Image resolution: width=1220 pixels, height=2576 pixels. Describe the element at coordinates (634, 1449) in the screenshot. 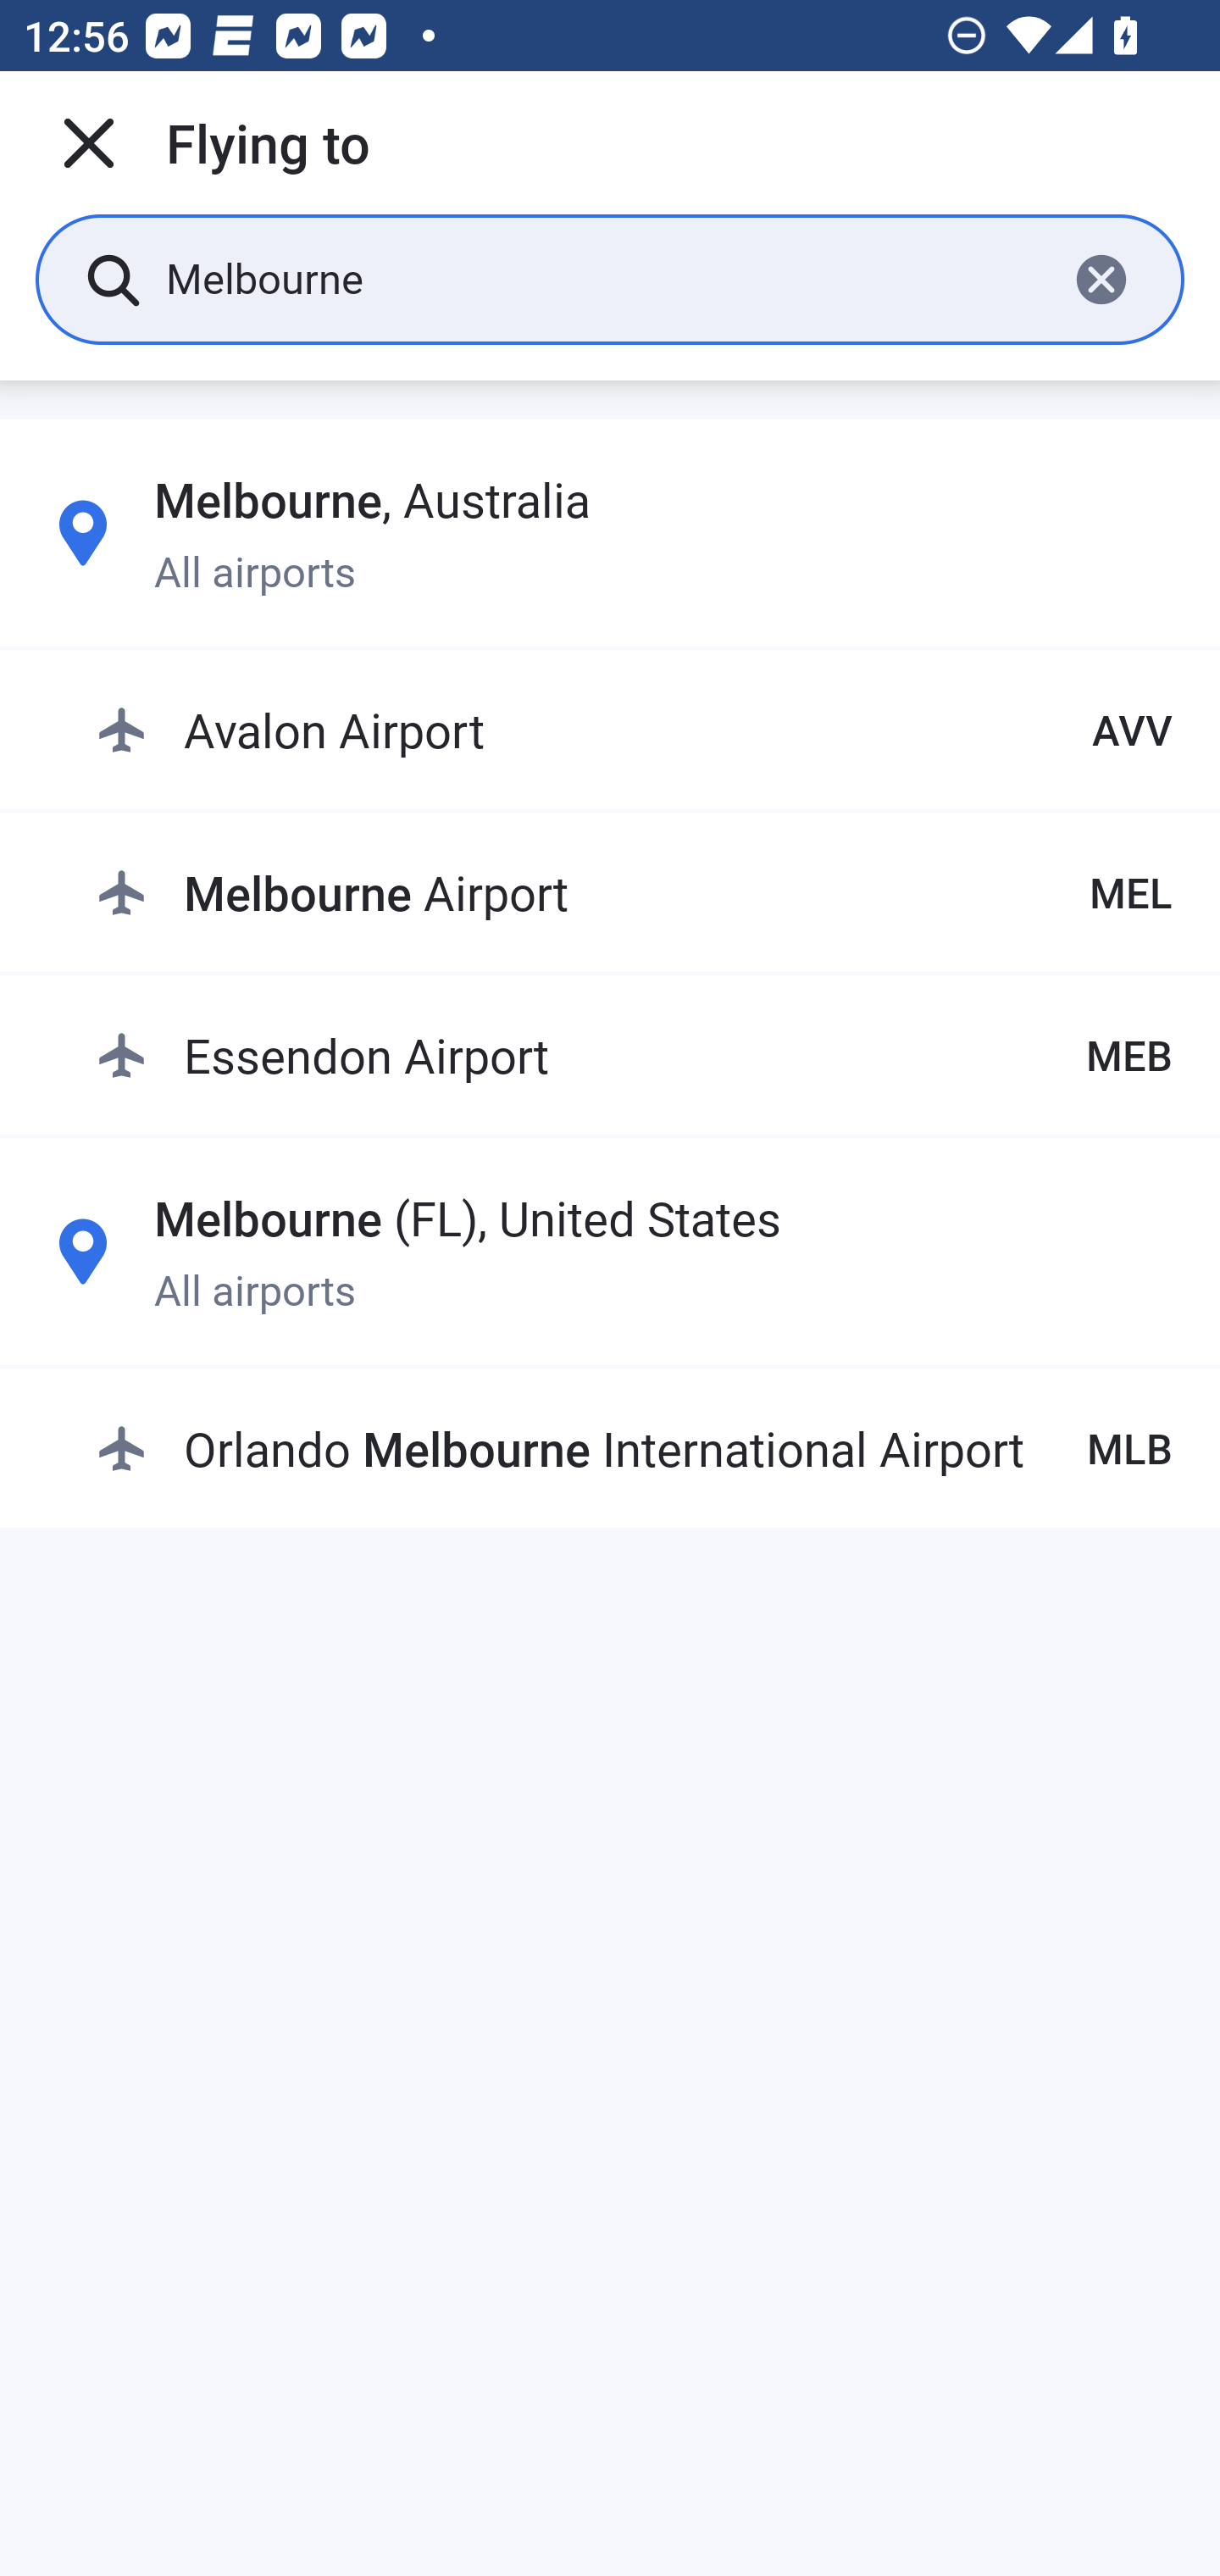

I see `Orlando Melbourne International Airport MLB` at that location.